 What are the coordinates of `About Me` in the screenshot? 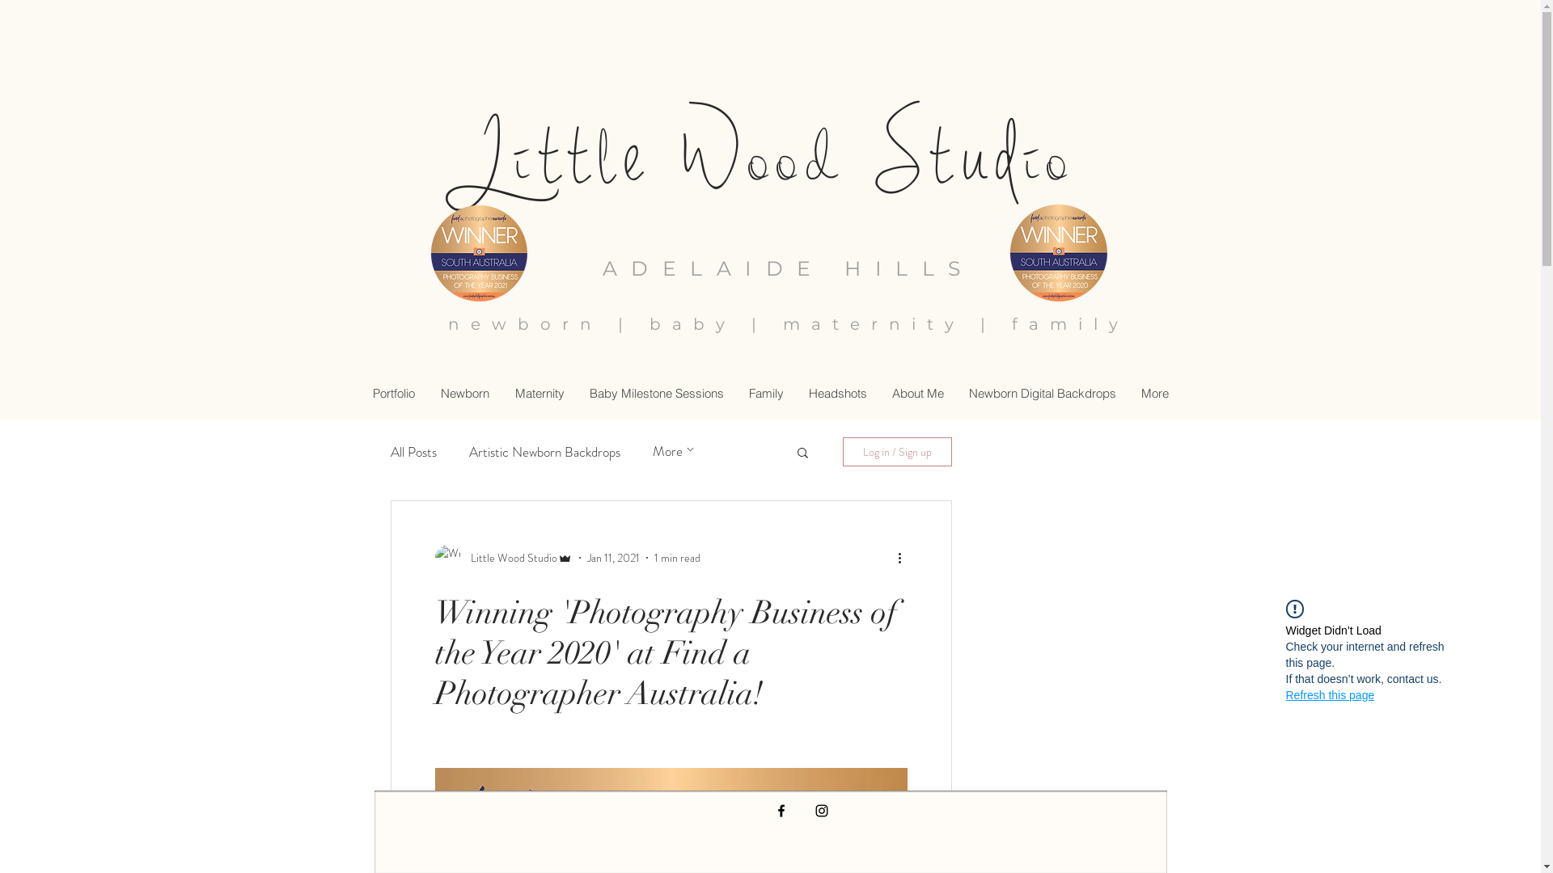 It's located at (917, 394).